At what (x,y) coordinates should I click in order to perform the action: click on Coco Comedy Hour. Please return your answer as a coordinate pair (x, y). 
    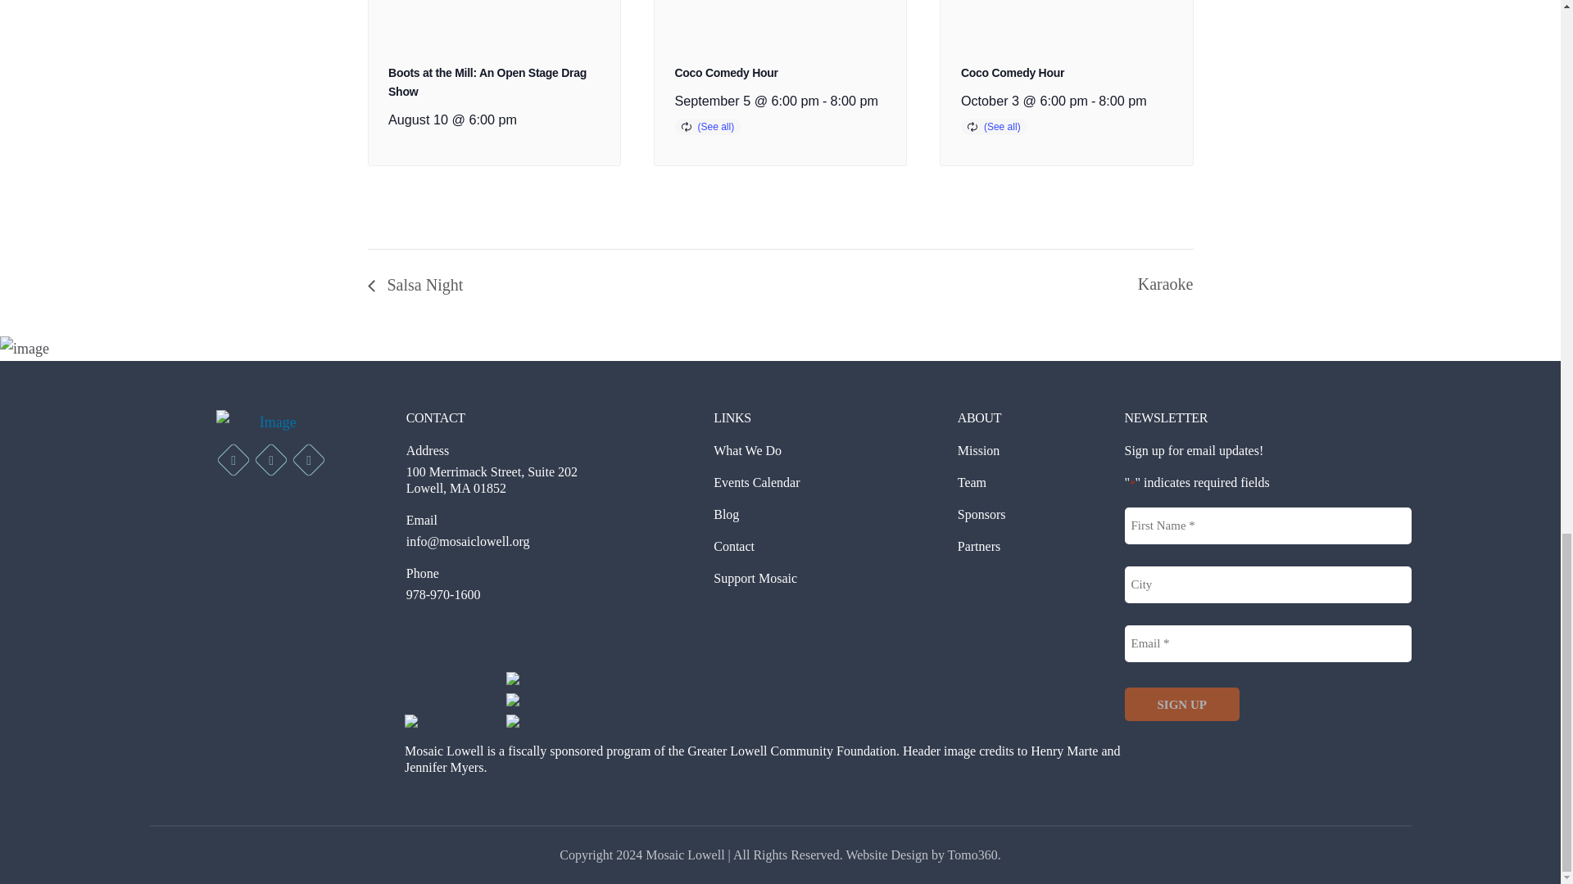
    Looking at the image, I should click on (726, 73).